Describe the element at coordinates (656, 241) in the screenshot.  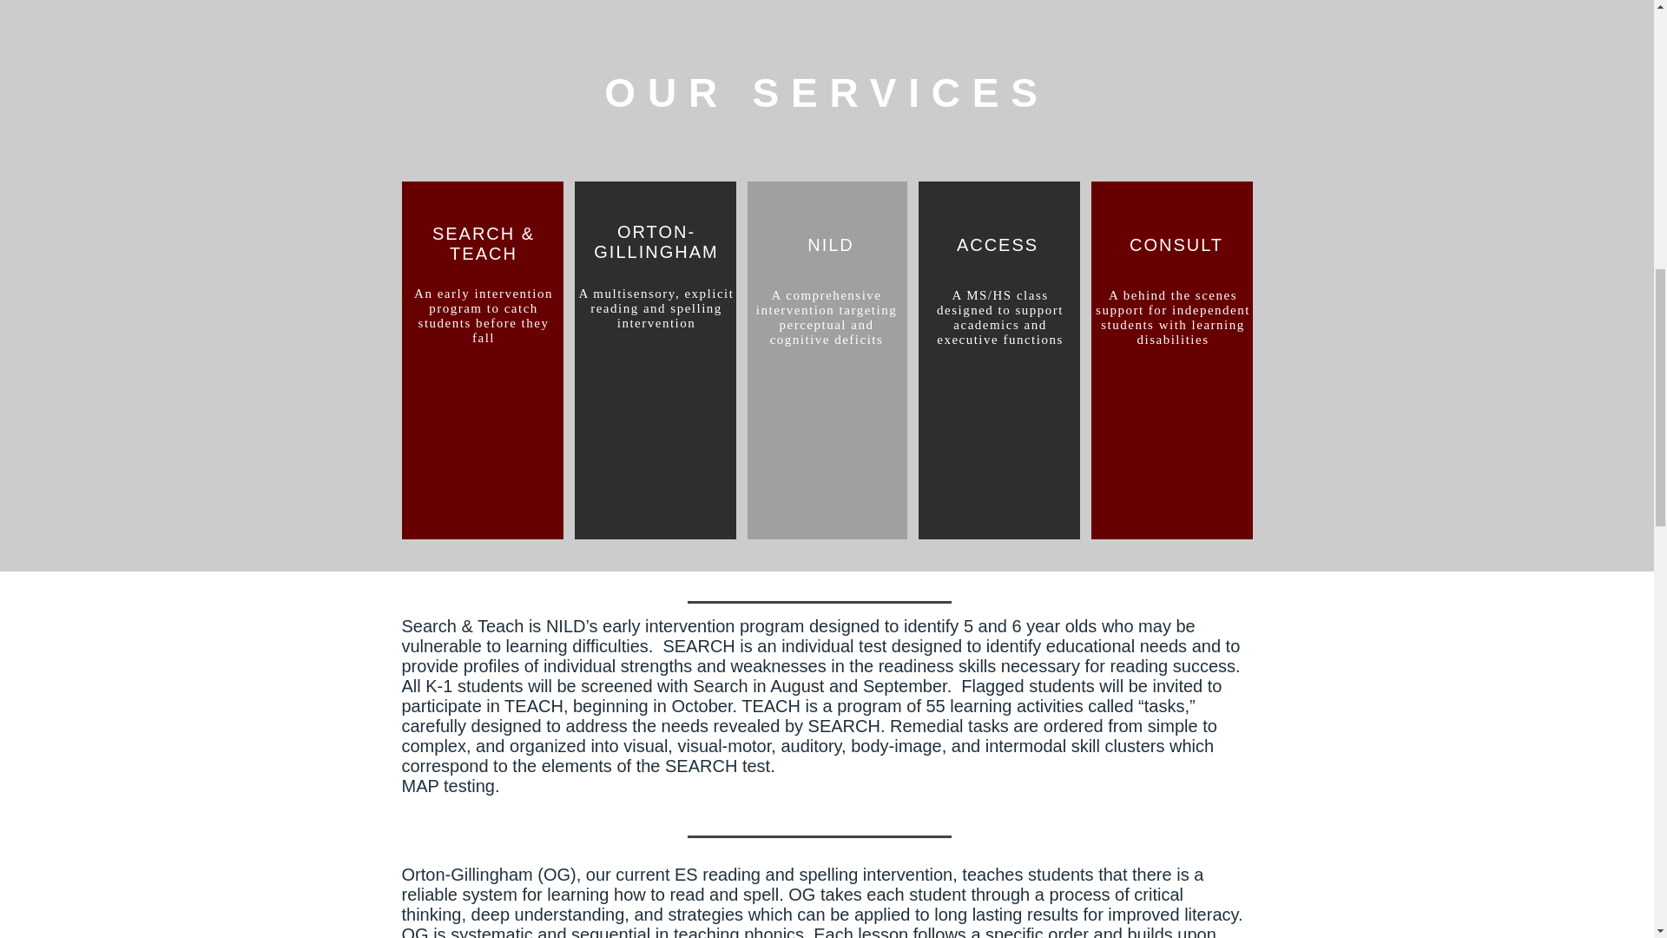
I see `ORTON-GILLINGHAM` at that location.